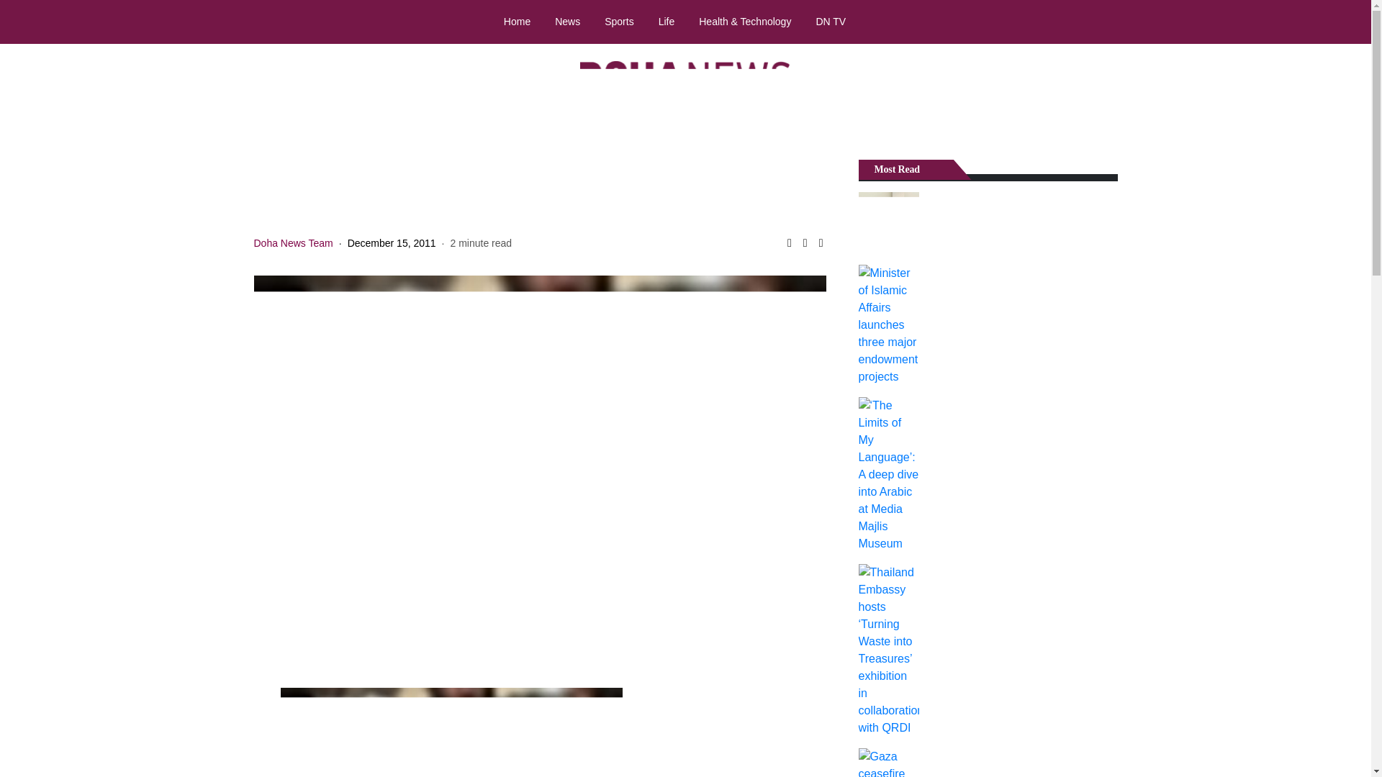  Describe the element at coordinates (667, 21) in the screenshot. I see `Life` at that location.